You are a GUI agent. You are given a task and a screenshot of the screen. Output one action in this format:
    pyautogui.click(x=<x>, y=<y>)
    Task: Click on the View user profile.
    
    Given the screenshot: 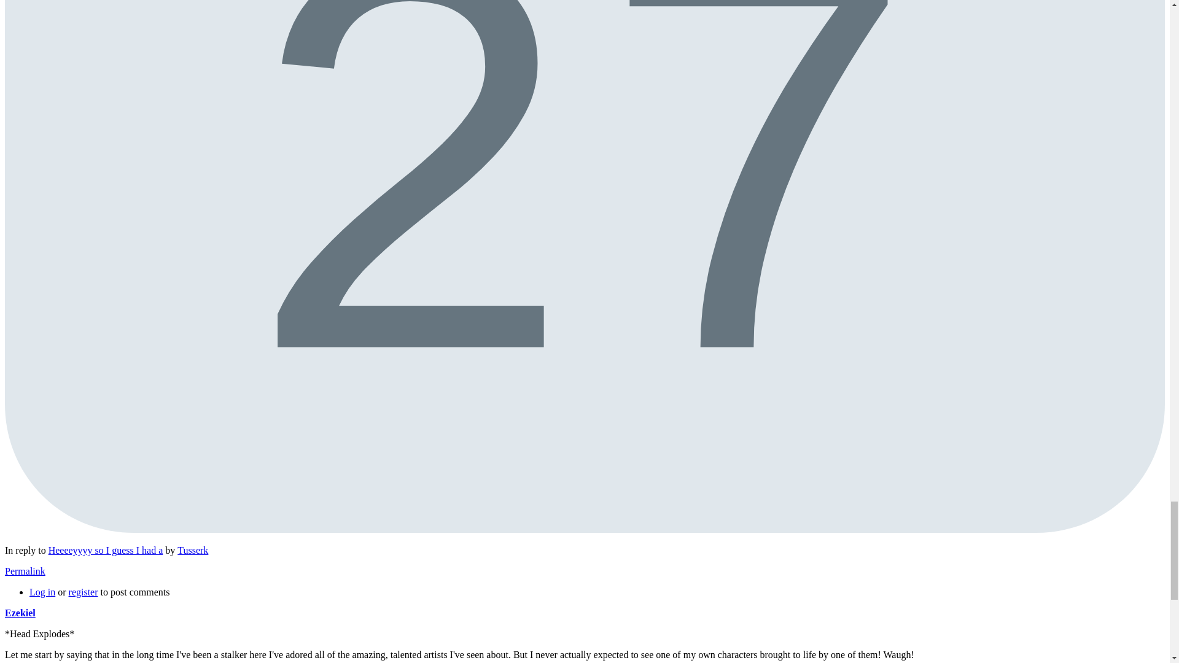 What is the action you would take?
    pyautogui.click(x=20, y=613)
    